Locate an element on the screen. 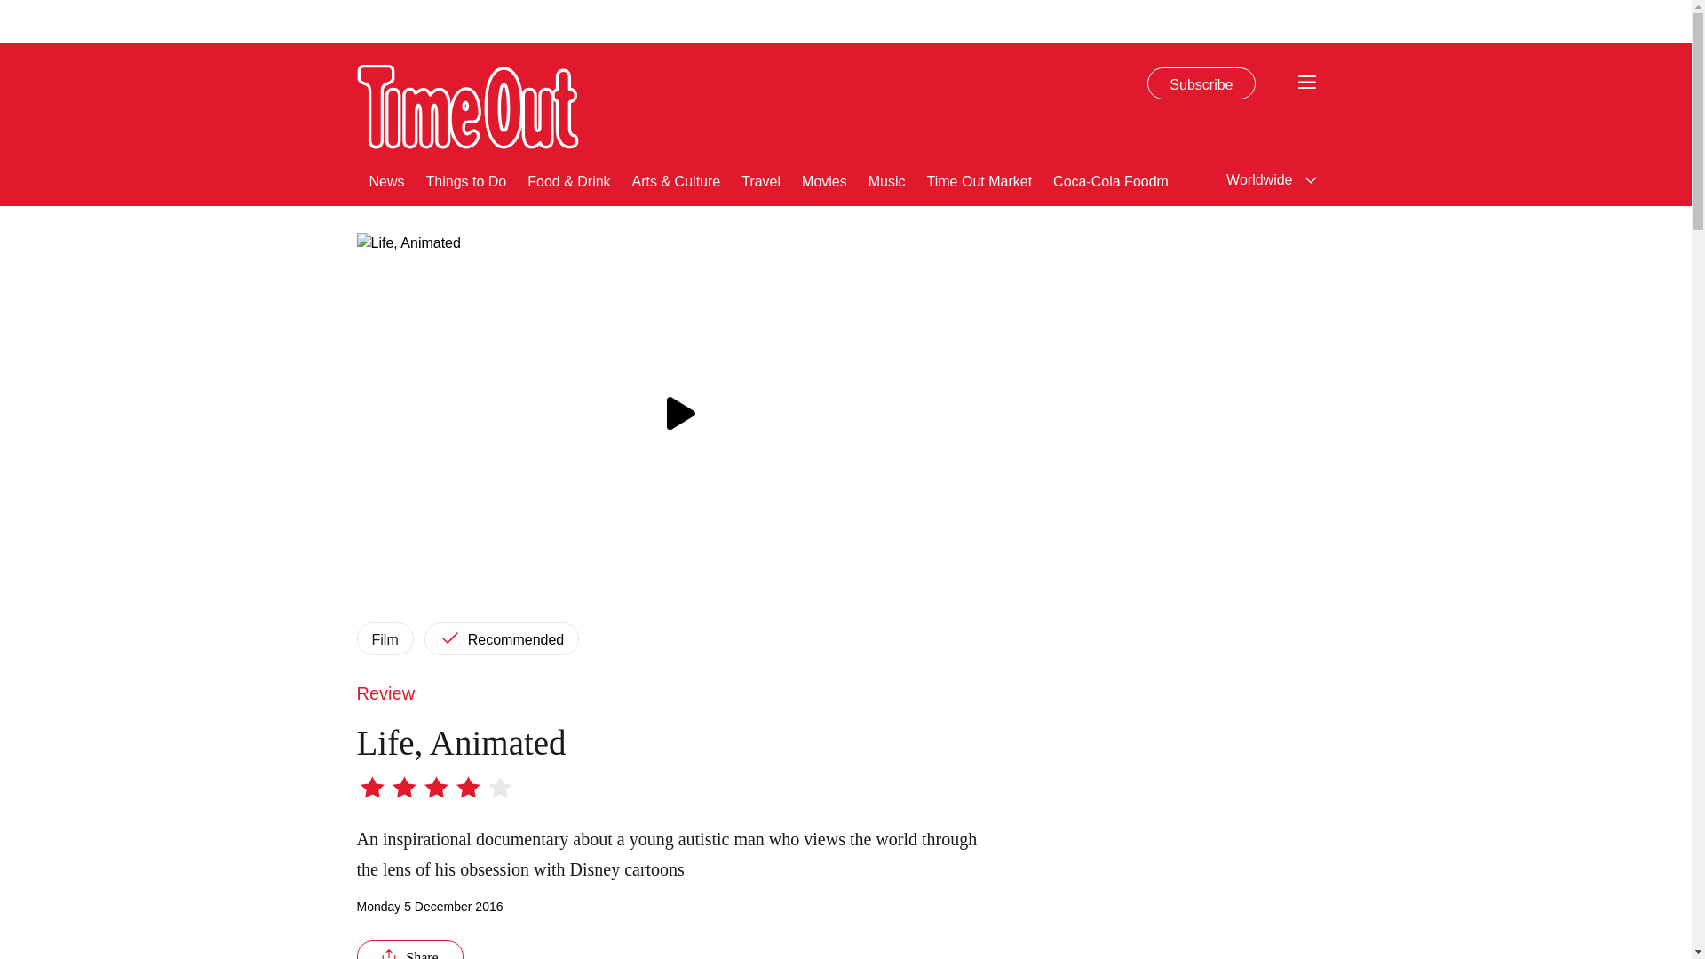 The image size is (1705, 959). Go to the content is located at coordinates (12, 9).